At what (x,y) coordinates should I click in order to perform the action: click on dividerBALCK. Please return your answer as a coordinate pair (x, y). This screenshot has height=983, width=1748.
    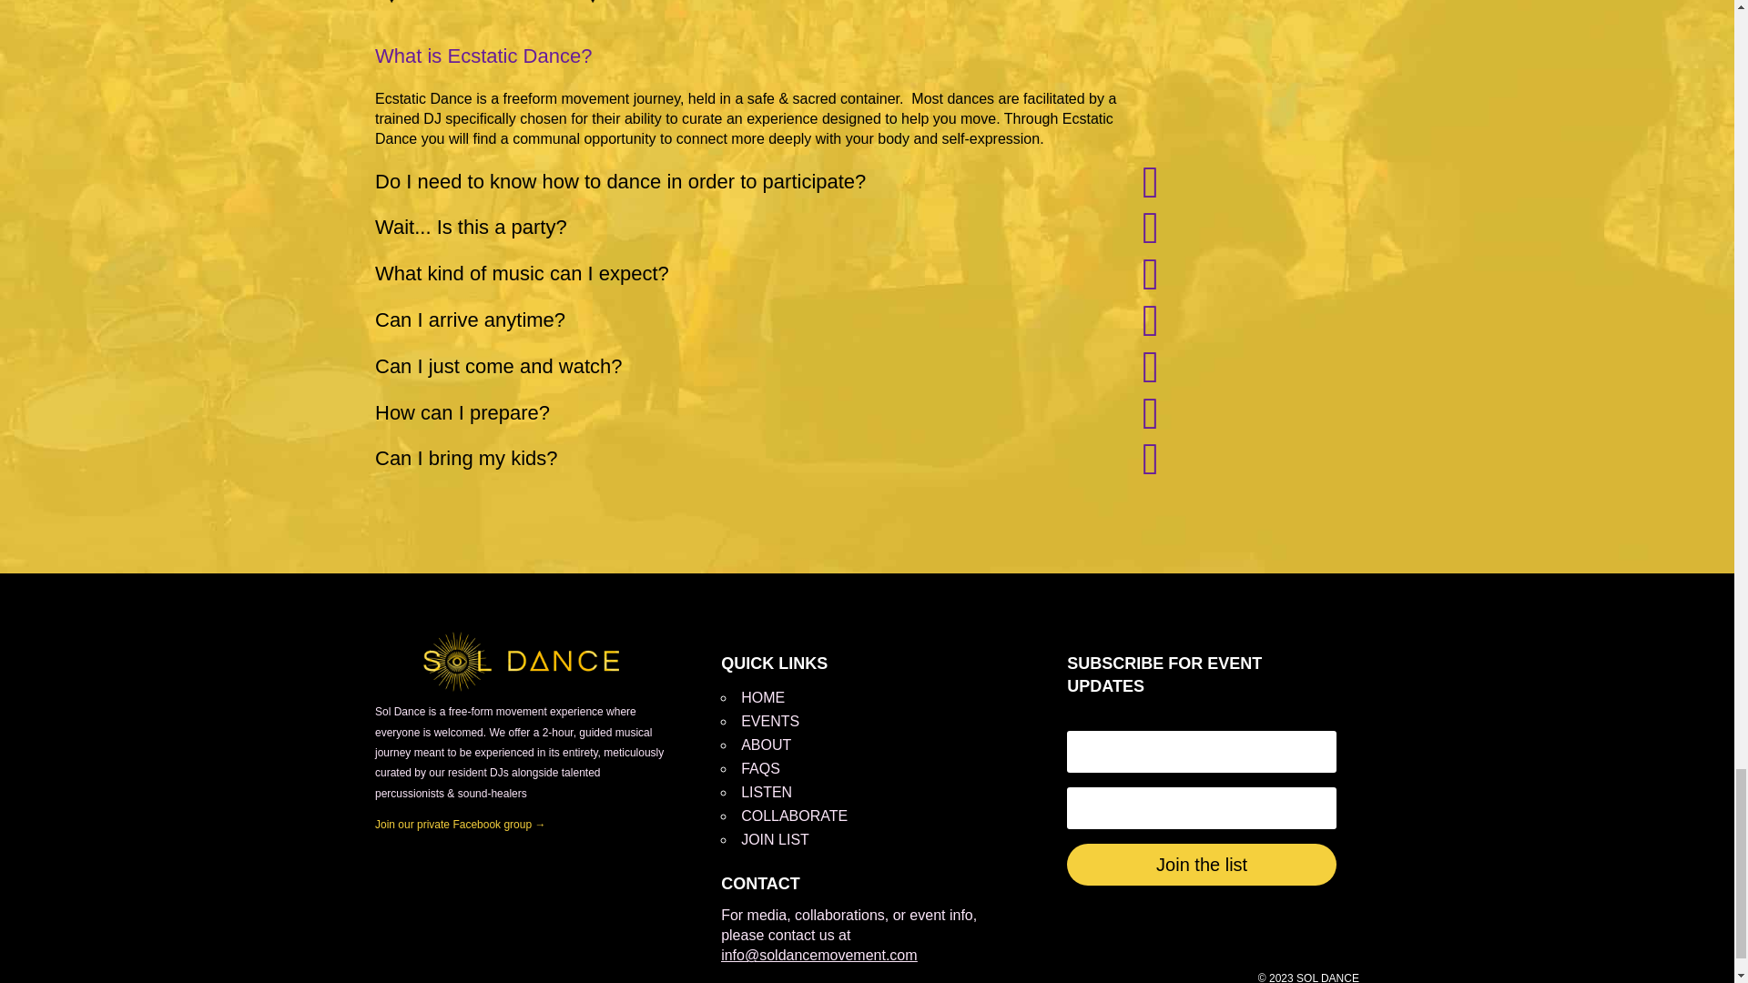
    Looking at the image, I should click on (492, 5).